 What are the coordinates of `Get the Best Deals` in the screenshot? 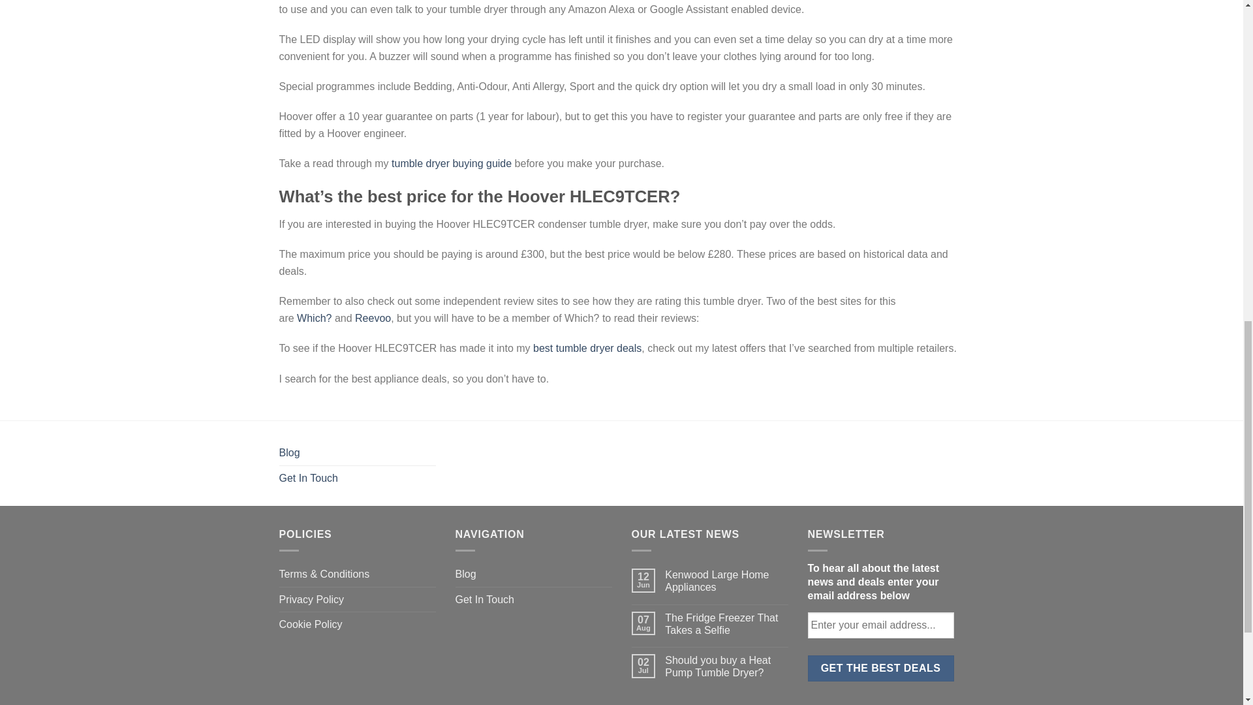 It's located at (881, 668).